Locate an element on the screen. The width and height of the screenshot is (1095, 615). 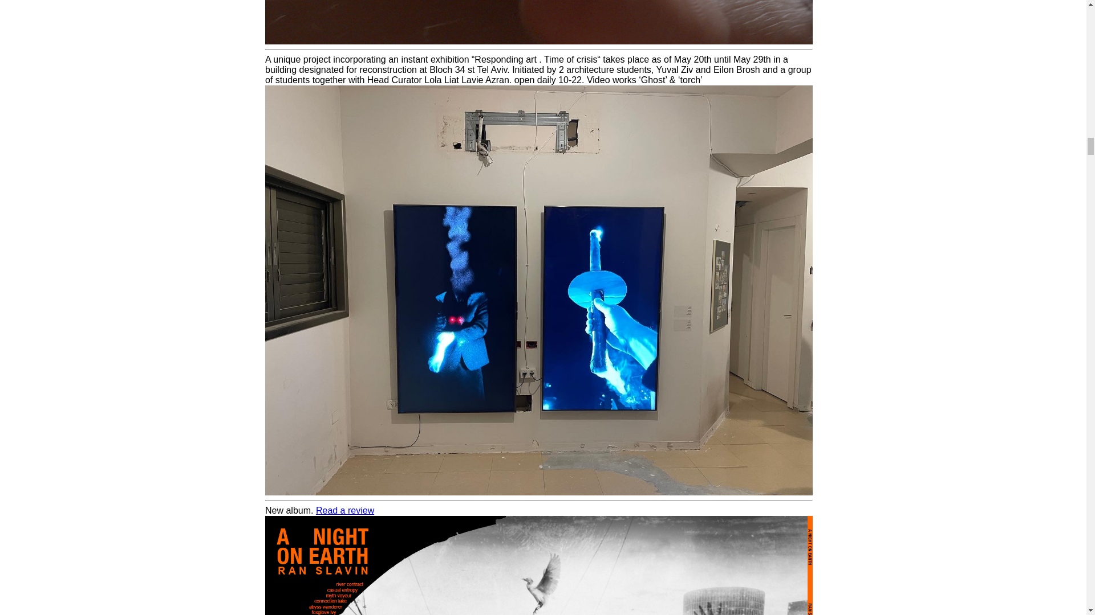
Read a review is located at coordinates (345, 510).